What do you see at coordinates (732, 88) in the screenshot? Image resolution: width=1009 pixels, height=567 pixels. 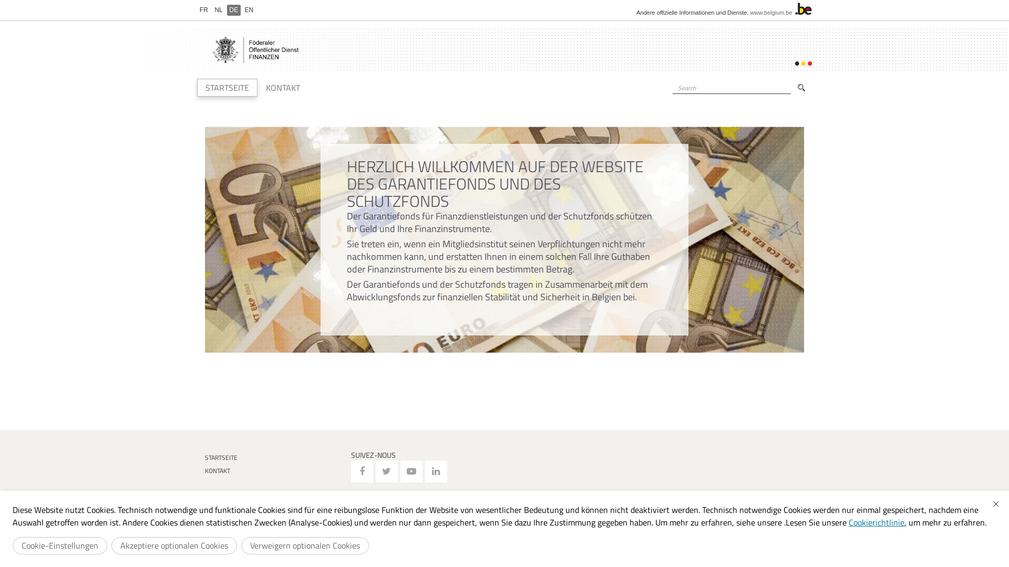 I see `Enter the terms you wish to search for.` at bounding box center [732, 88].